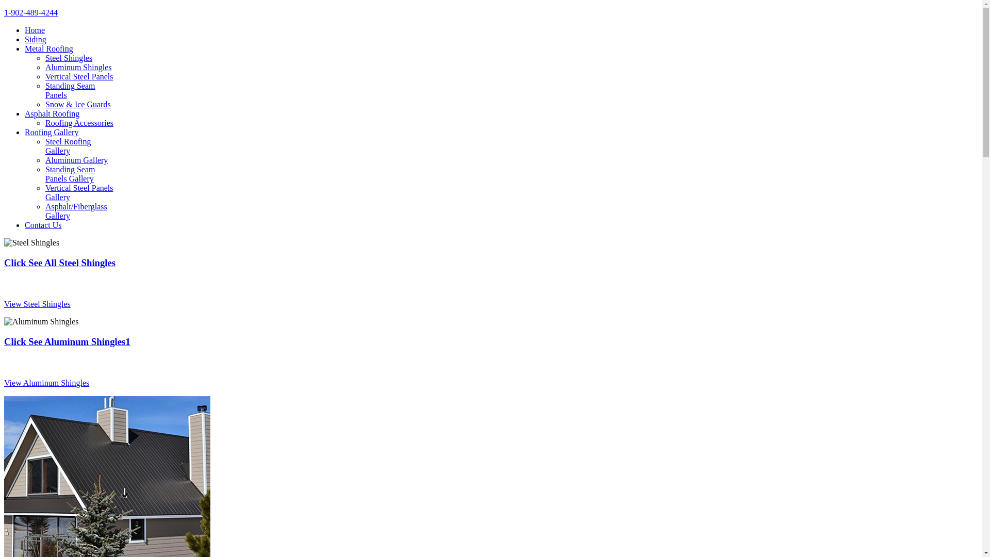  Describe the element at coordinates (78, 67) in the screenshot. I see `Aluminum Shingles` at that location.